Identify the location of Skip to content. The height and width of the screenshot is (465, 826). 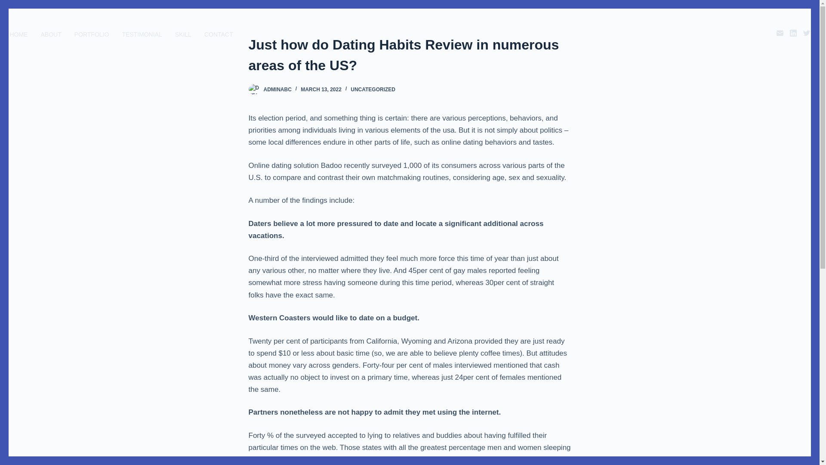
(9, 4).